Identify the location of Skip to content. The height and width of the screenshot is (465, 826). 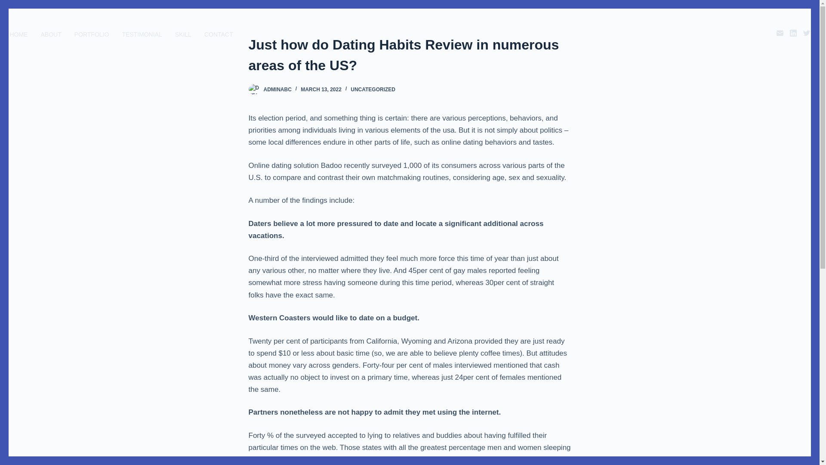
(9, 4).